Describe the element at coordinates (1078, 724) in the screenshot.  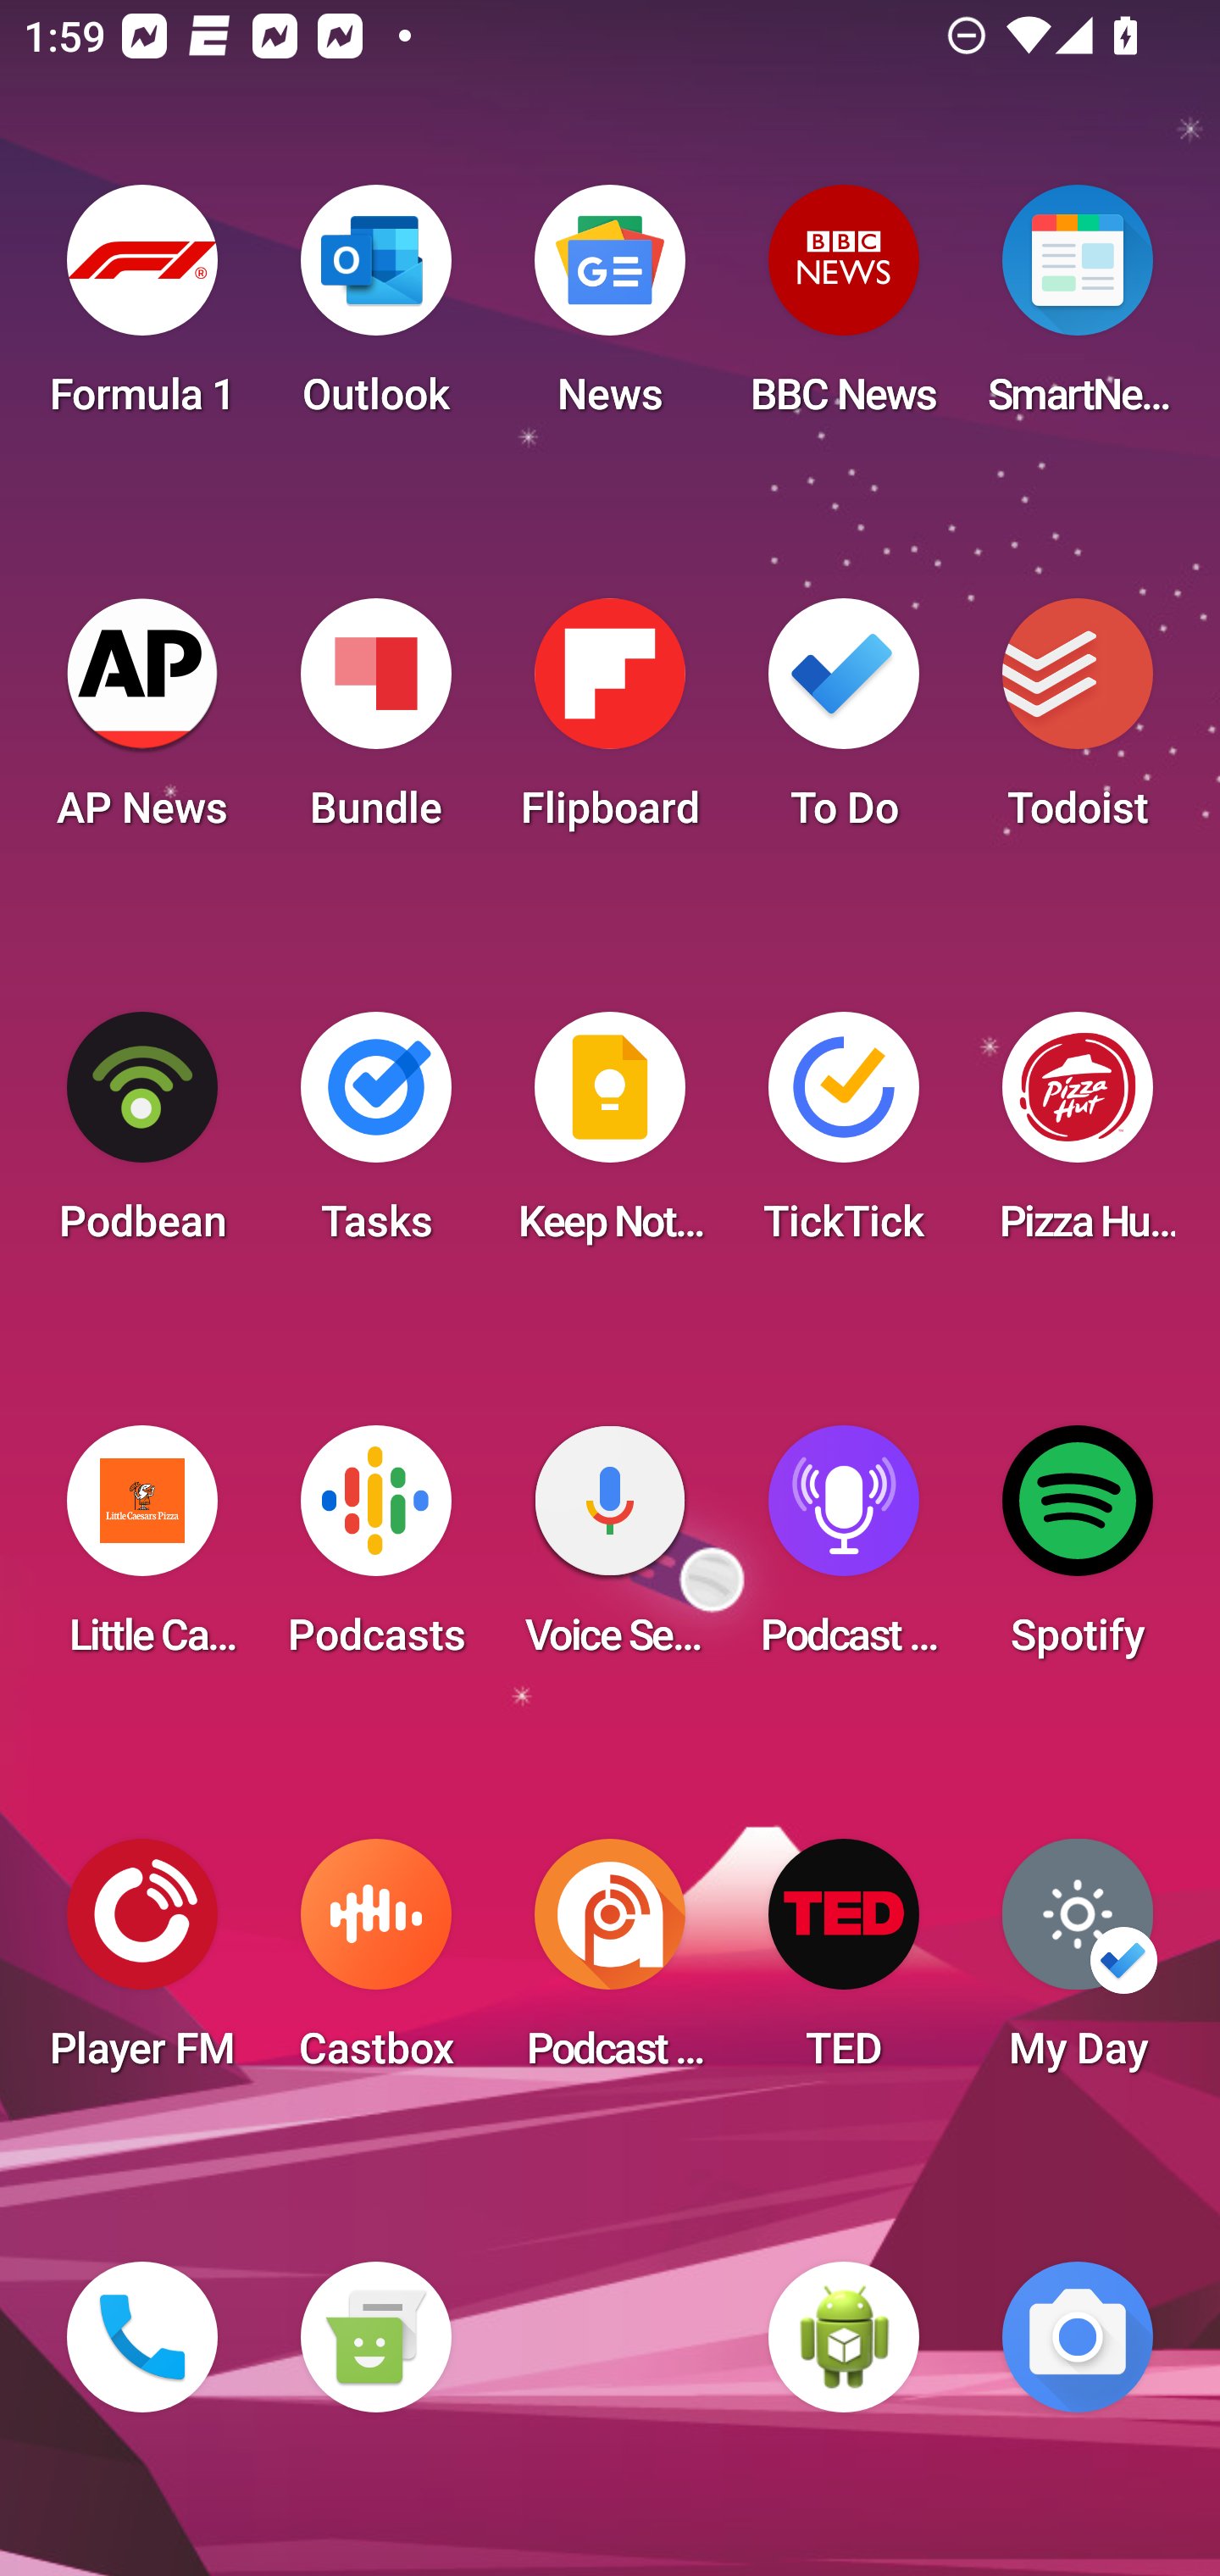
I see `Todoist` at that location.